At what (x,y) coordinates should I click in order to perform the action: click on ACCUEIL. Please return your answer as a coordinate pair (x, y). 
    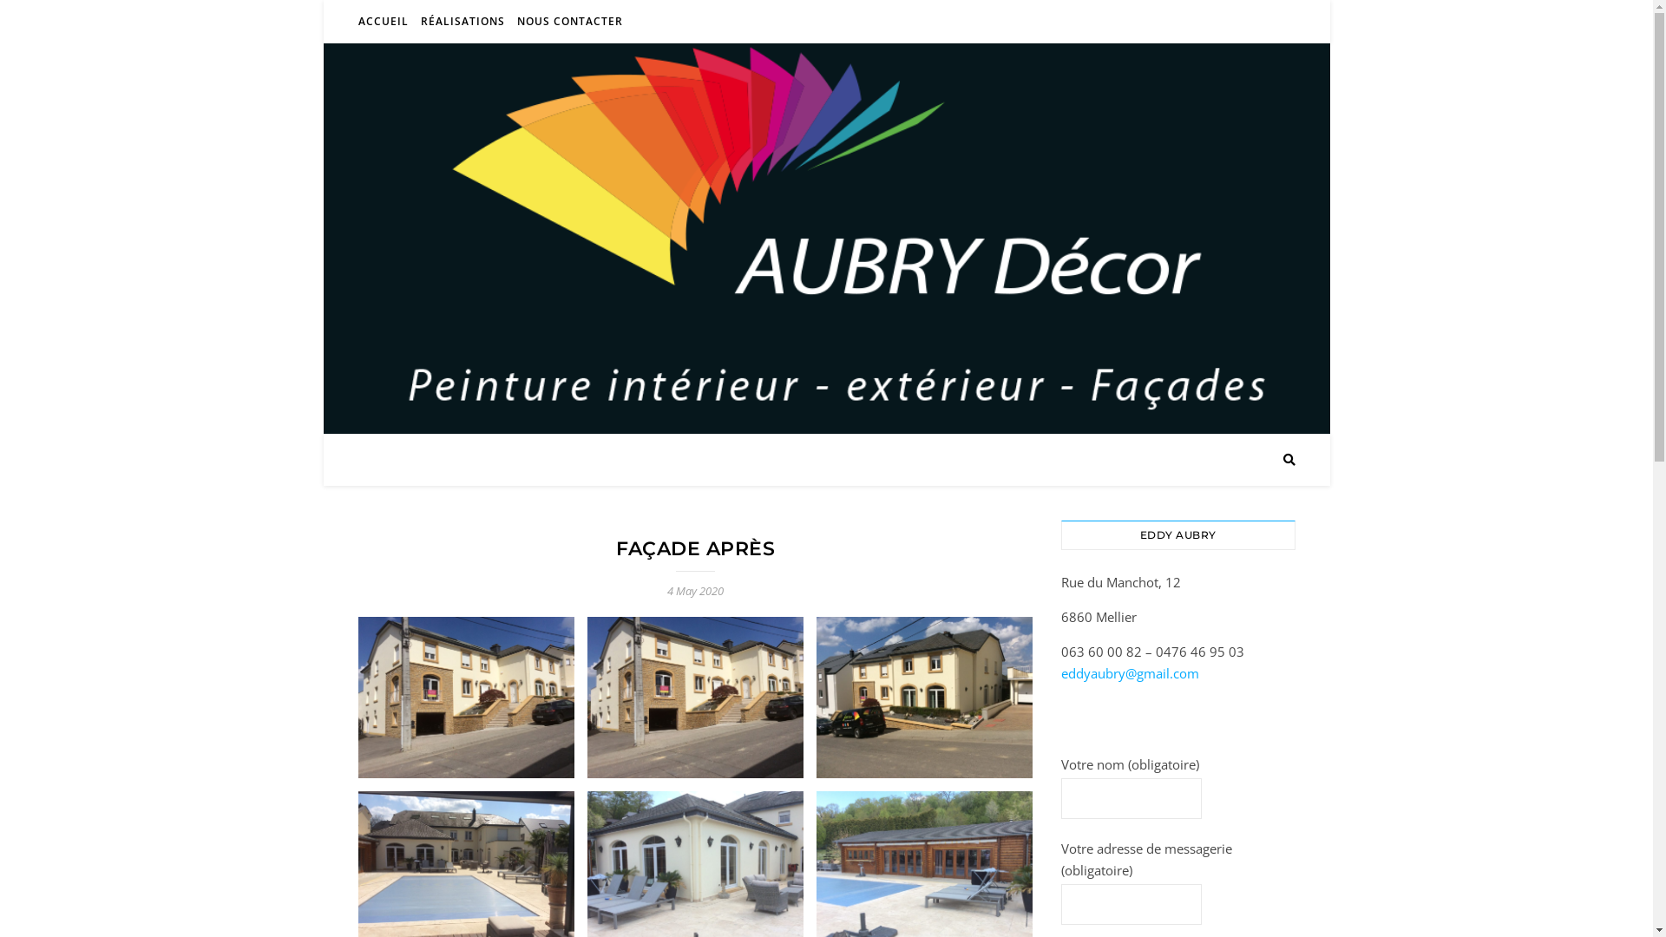
    Looking at the image, I should click on (385, 22).